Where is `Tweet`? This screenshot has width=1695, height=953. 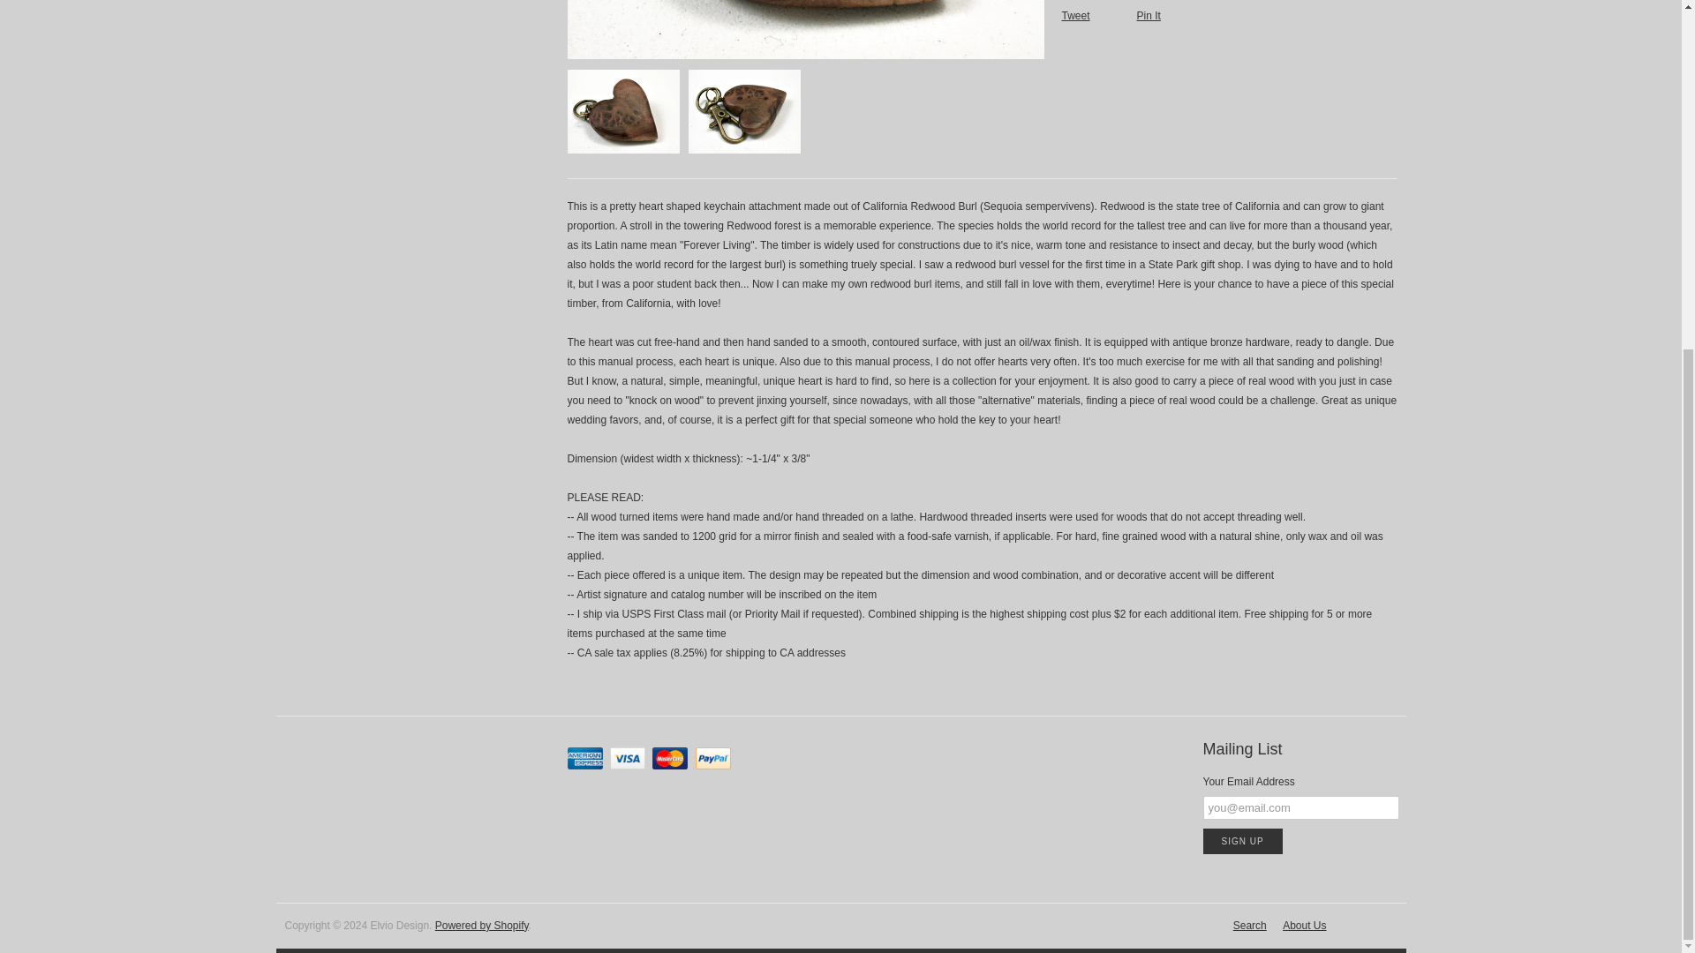 Tweet is located at coordinates (1075, 16).